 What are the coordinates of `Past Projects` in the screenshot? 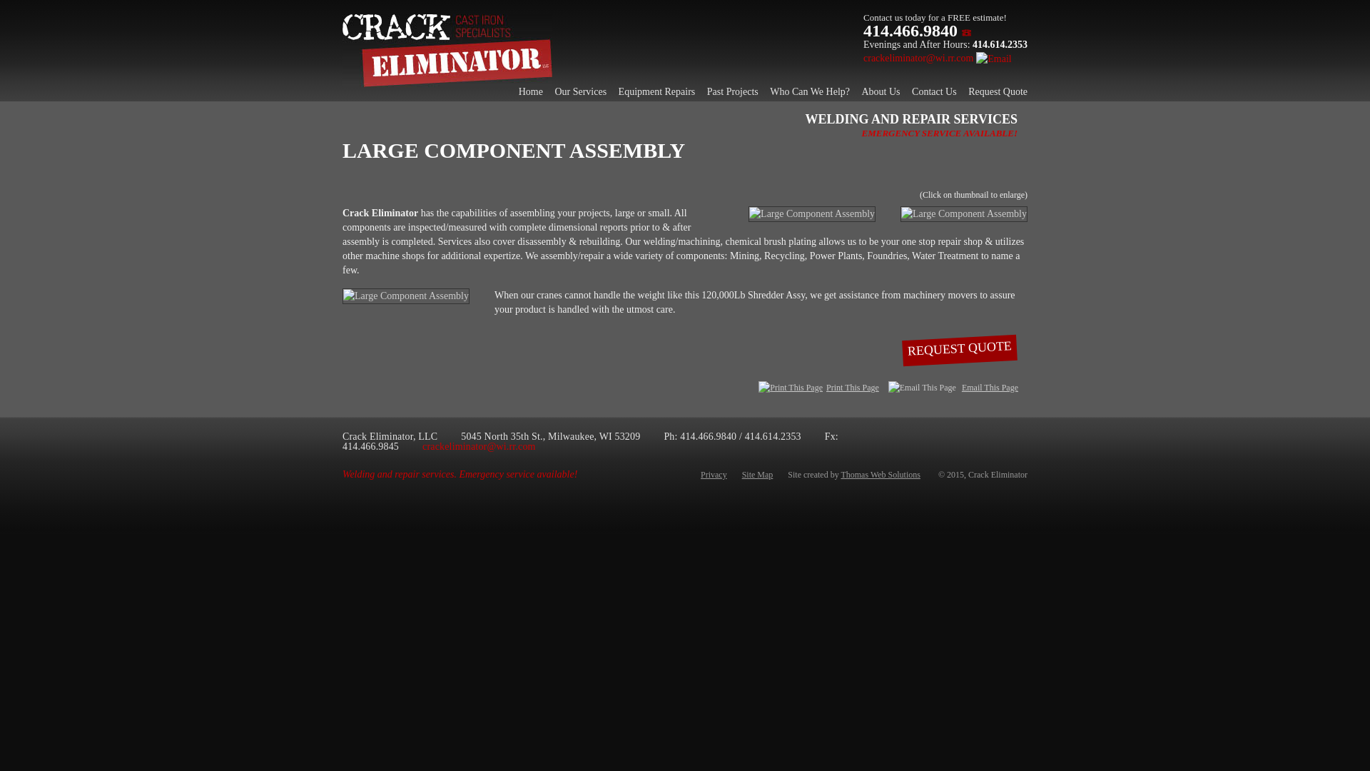 It's located at (732, 91).